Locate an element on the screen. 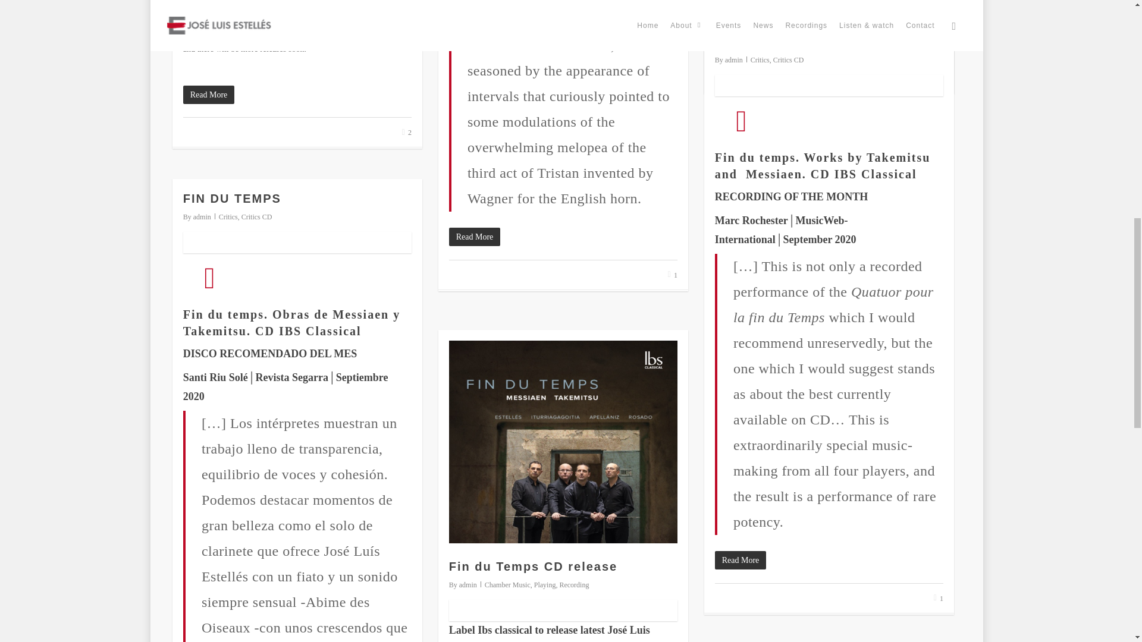 The image size is (1142, 642). Read More is located at coordinates (297, 94).